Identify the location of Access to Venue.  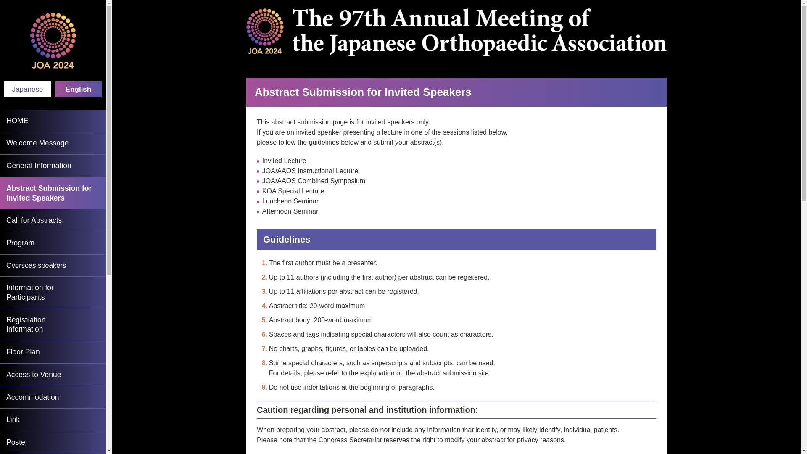
(53, 265).